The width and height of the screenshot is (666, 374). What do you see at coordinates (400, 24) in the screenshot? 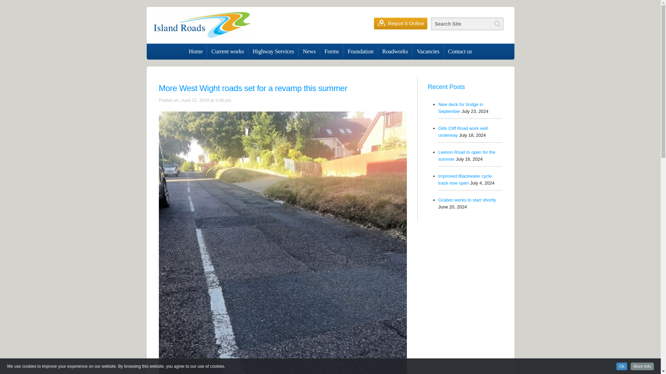
I see `Report it Online` at bounding box center [400, 24].